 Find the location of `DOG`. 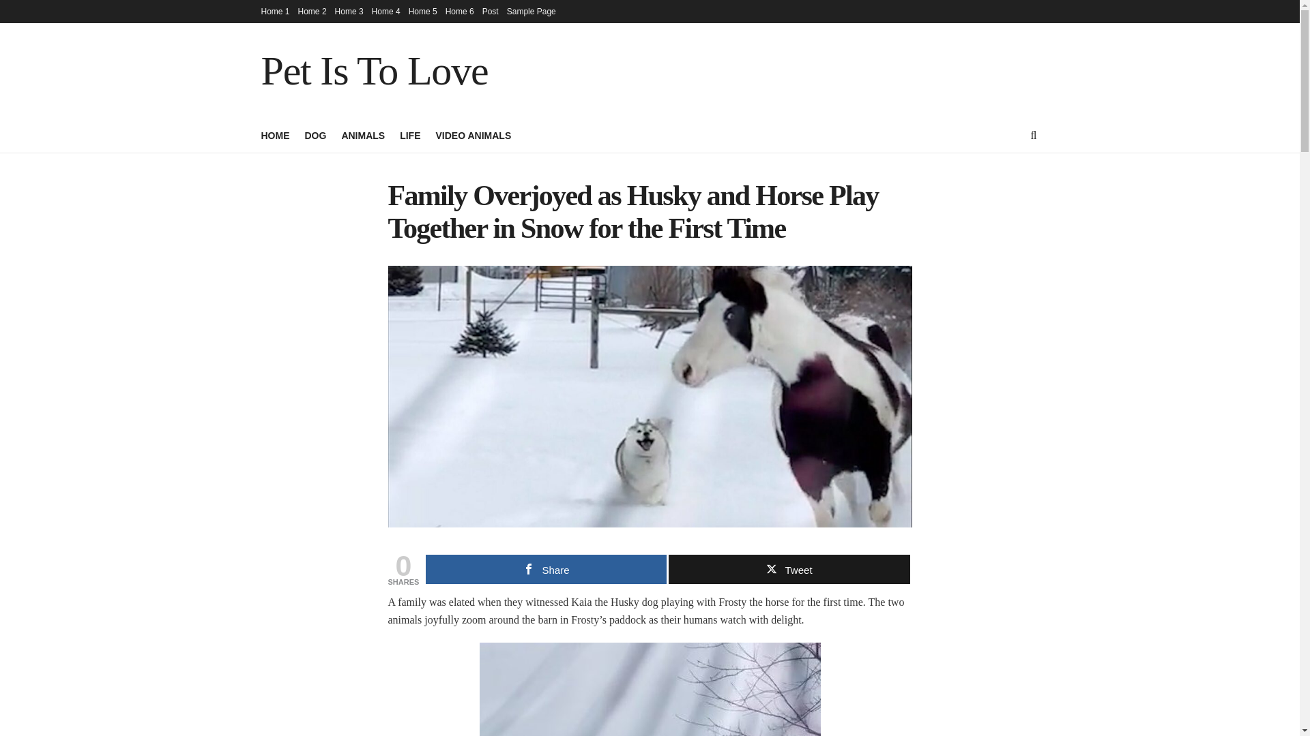

DOG is located at coordinates (315, 135).